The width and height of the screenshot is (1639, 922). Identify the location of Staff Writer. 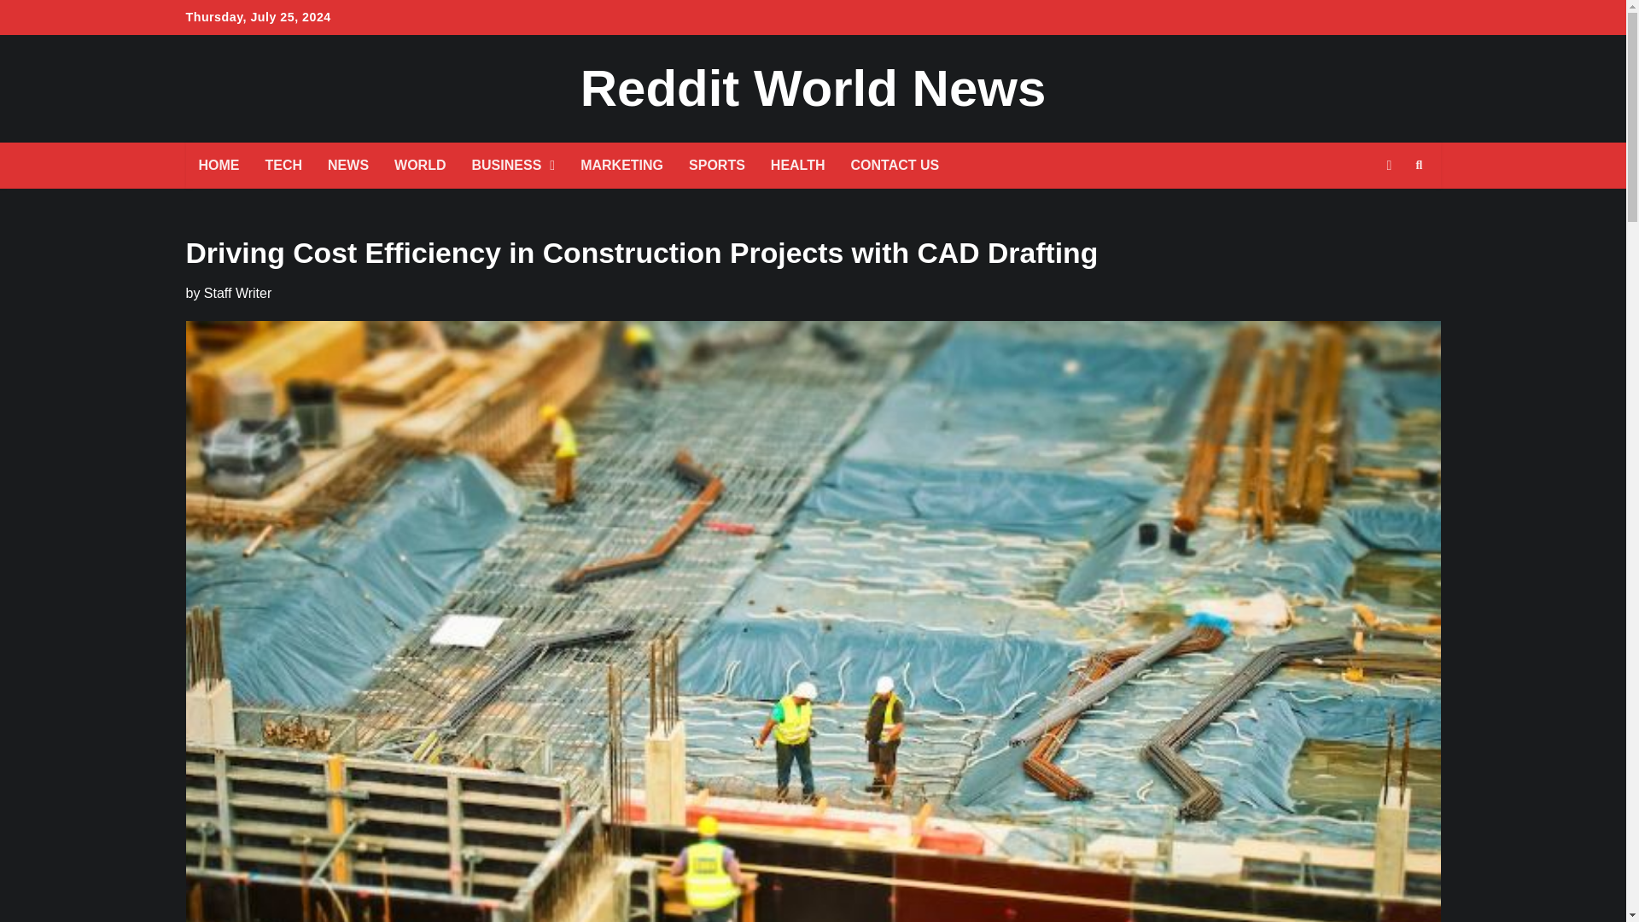
(237, 293).